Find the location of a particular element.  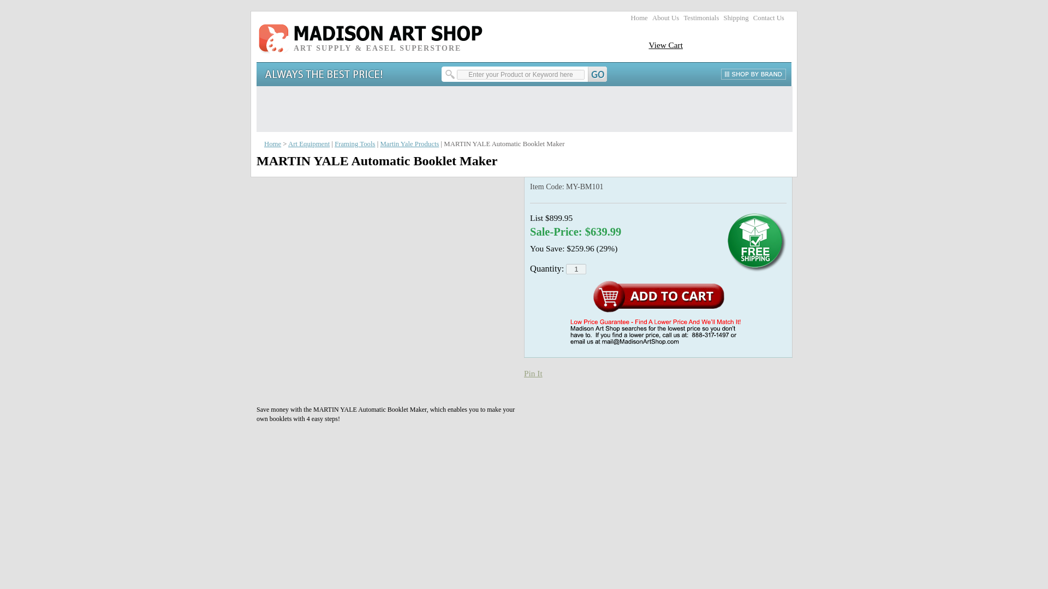

1 is located at coordinates (575, 269).